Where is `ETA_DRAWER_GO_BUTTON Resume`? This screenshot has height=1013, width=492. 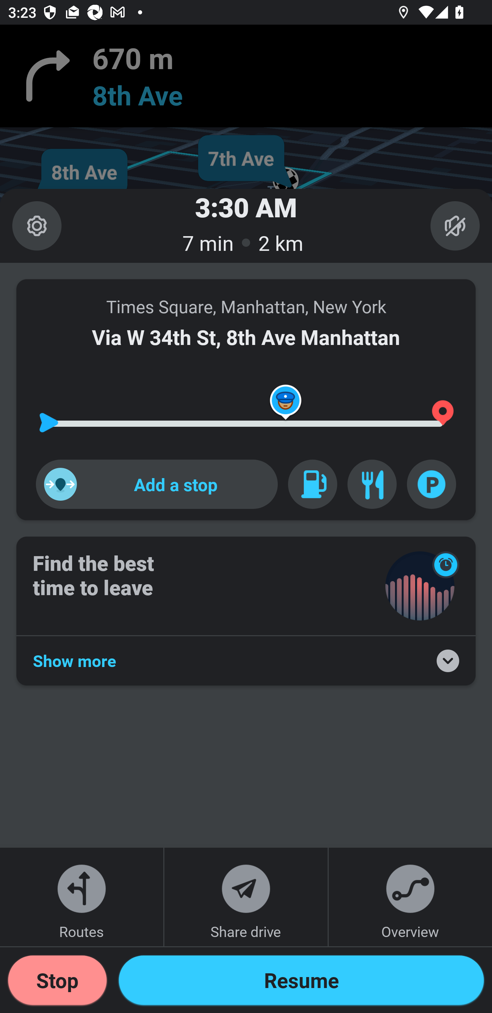 ETA_DRAWER_GO_BUTTON Resume is located at coordinates (301, 980).